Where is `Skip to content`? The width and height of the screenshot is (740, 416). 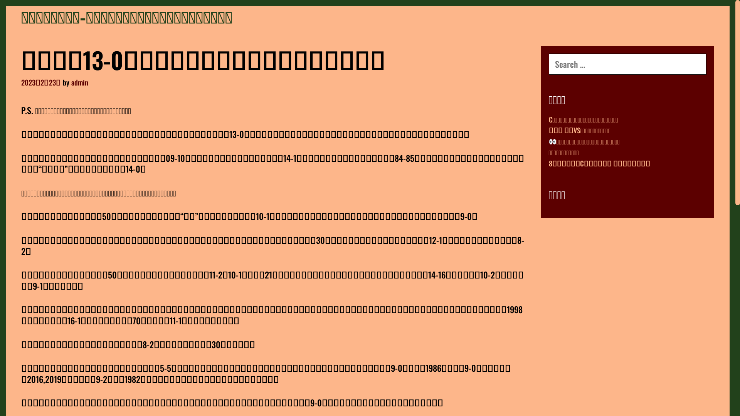 Skip to content is located at coordinates (5, 5).